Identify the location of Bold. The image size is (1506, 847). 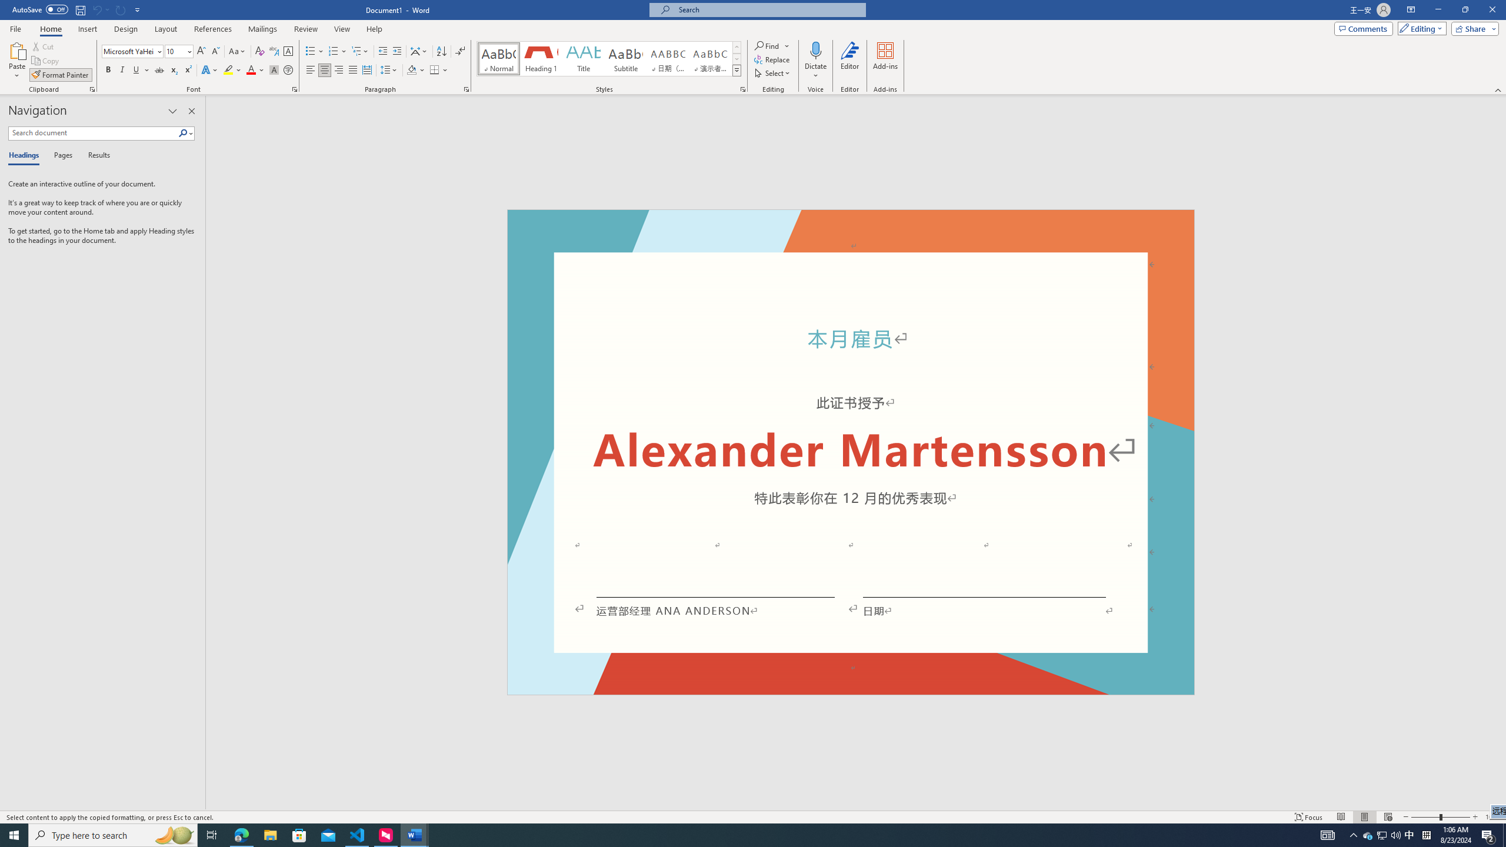
(108, 71).